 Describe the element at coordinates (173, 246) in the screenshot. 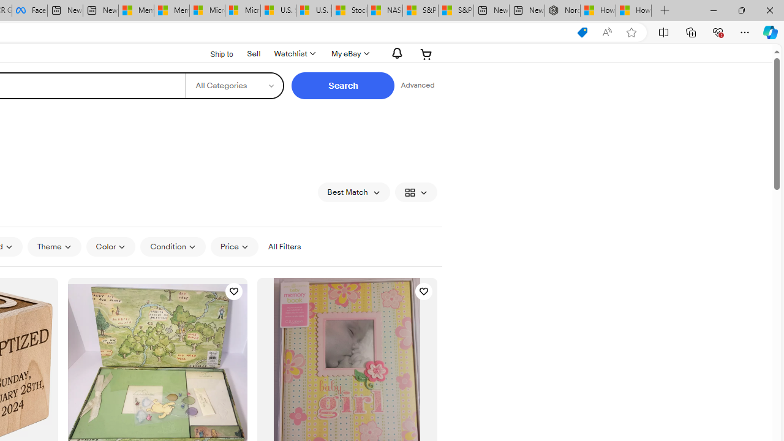

I see `Condition` at that location.